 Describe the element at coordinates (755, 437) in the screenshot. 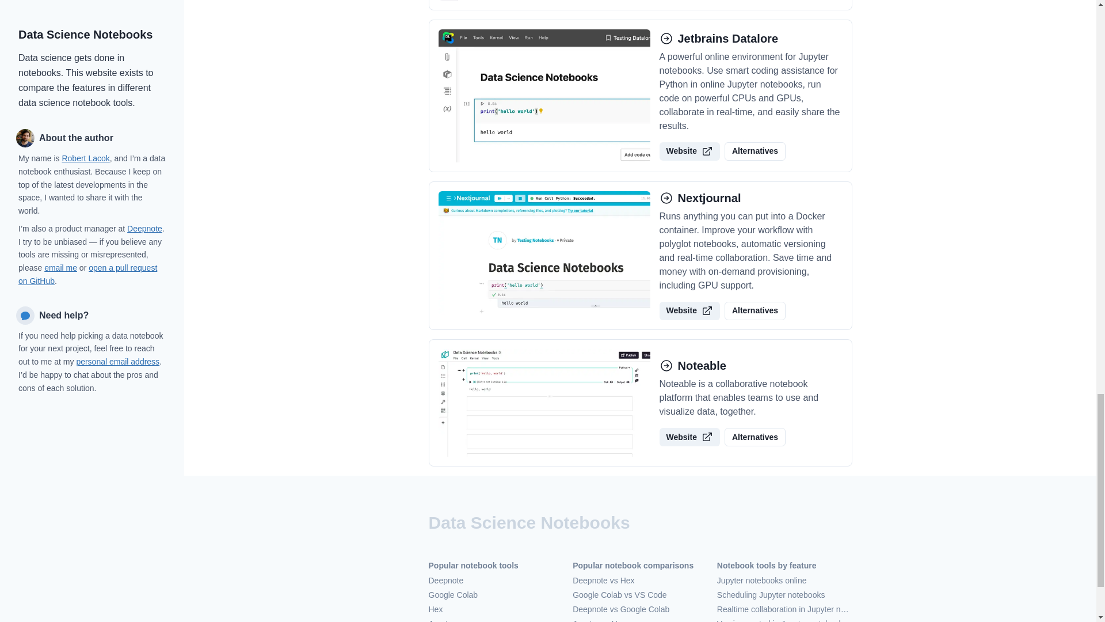

I see `Alternatives` at that location.